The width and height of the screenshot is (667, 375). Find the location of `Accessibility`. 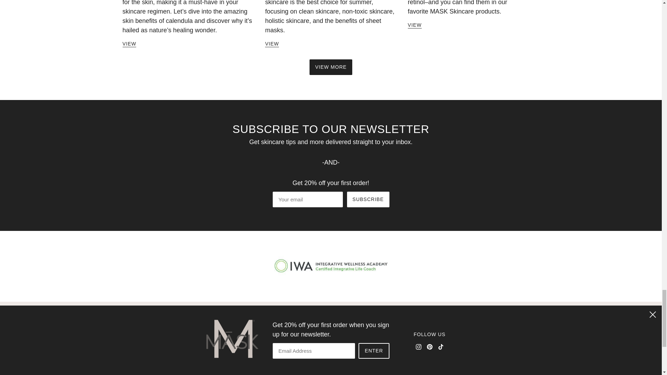

Accessibility is located at coordinates (320, 340).